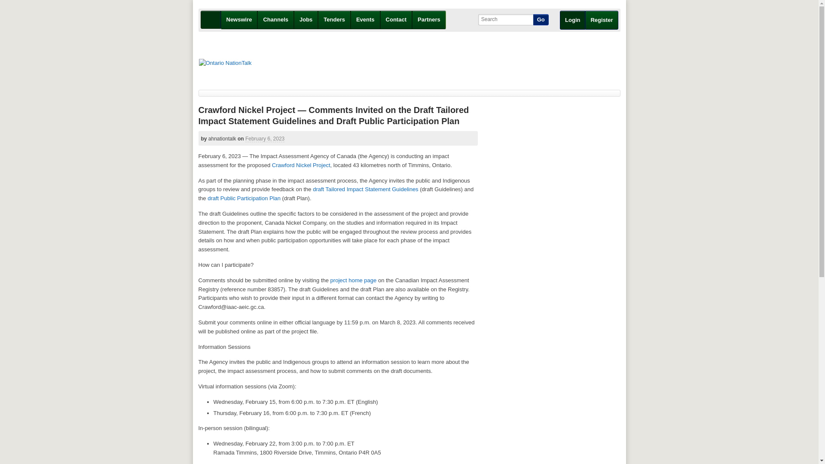 This screenshot has width=825, height=464. What do you see at coordinates (429, 20) in the screenshot?
I see `Partners` at bounding box center [429, 20].